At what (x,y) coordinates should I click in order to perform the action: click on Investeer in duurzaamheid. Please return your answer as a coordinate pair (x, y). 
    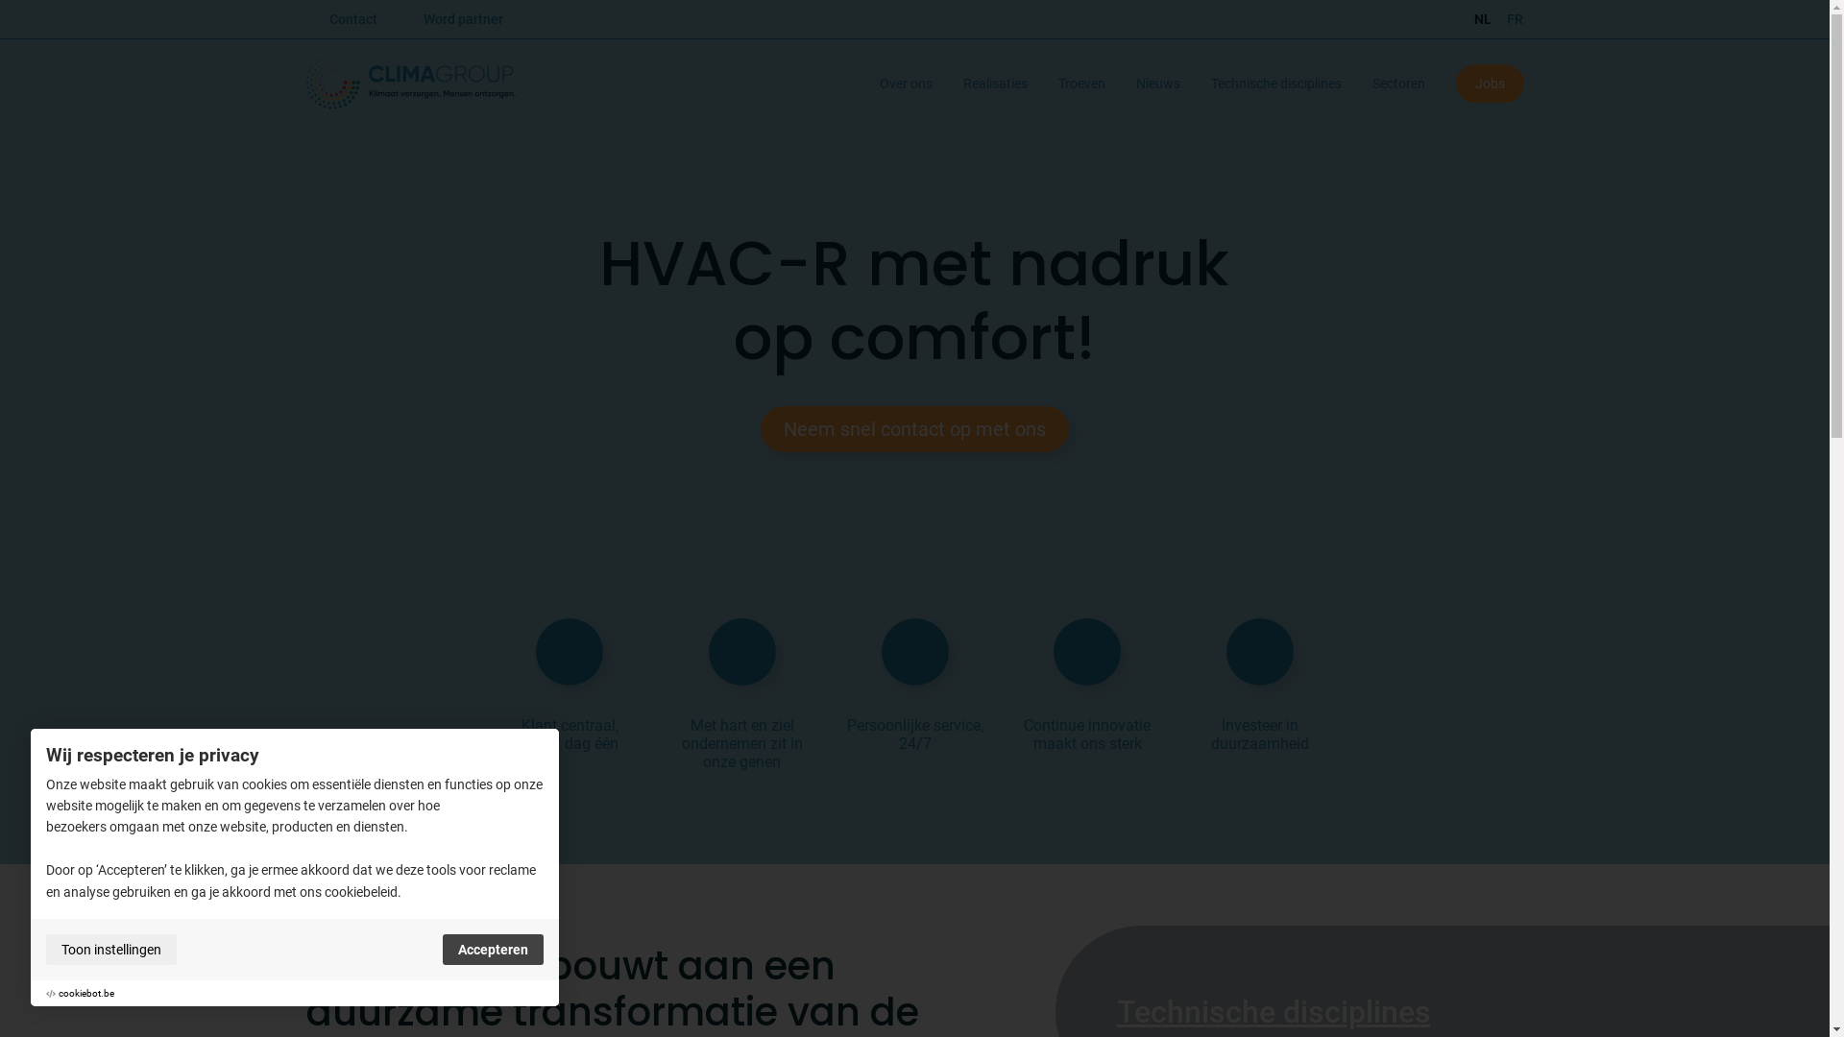
    Looking at the image, I should click on (1260, 711).